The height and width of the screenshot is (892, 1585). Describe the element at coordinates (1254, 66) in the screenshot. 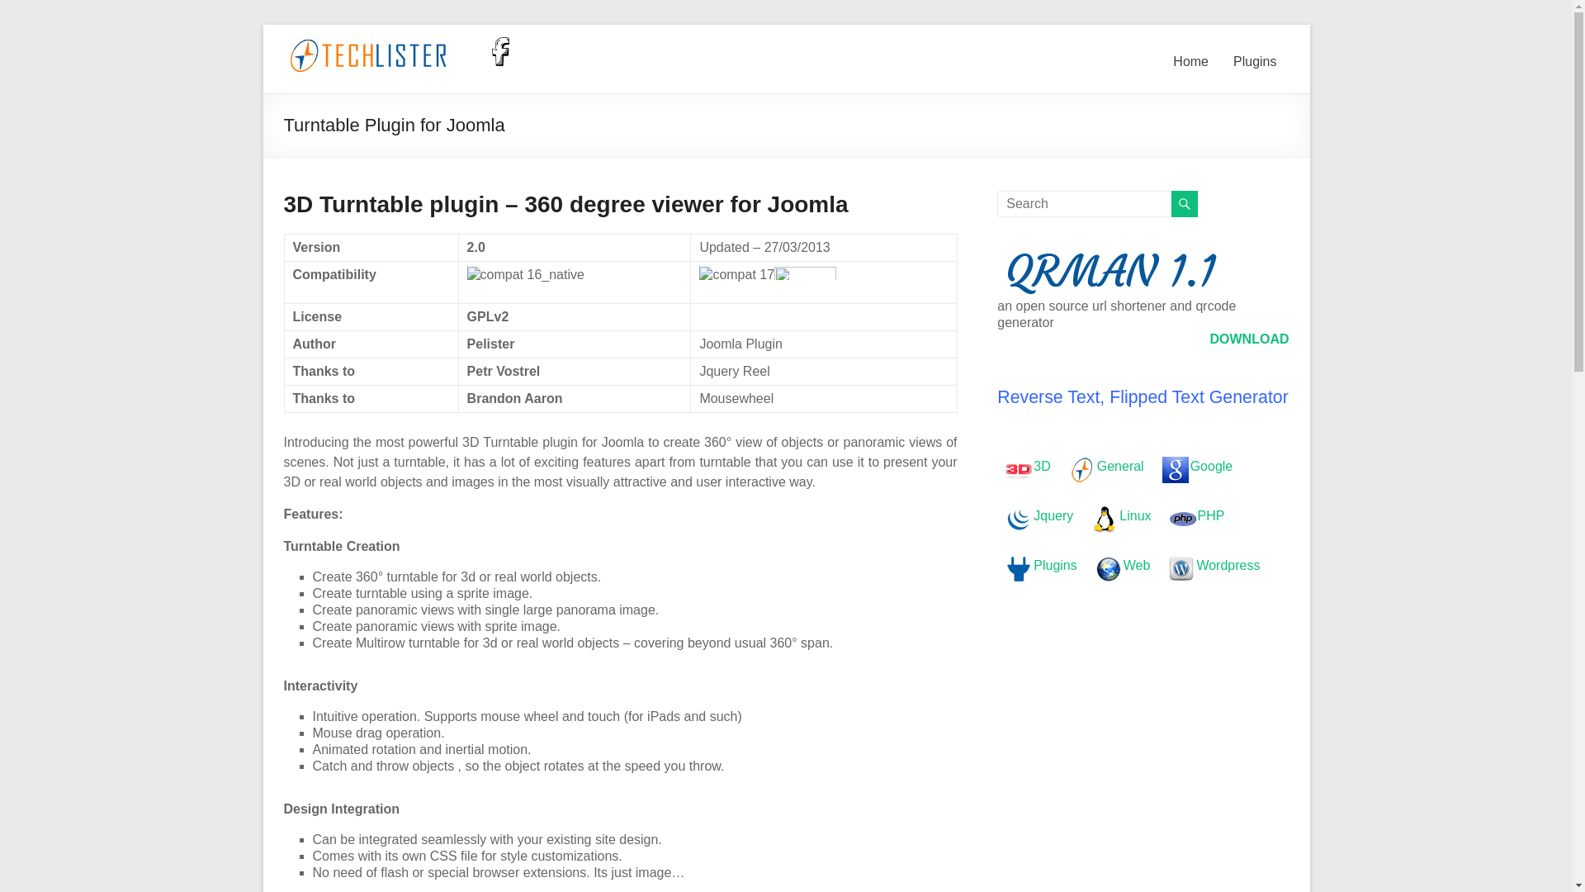

I see `Plugins` at that location.